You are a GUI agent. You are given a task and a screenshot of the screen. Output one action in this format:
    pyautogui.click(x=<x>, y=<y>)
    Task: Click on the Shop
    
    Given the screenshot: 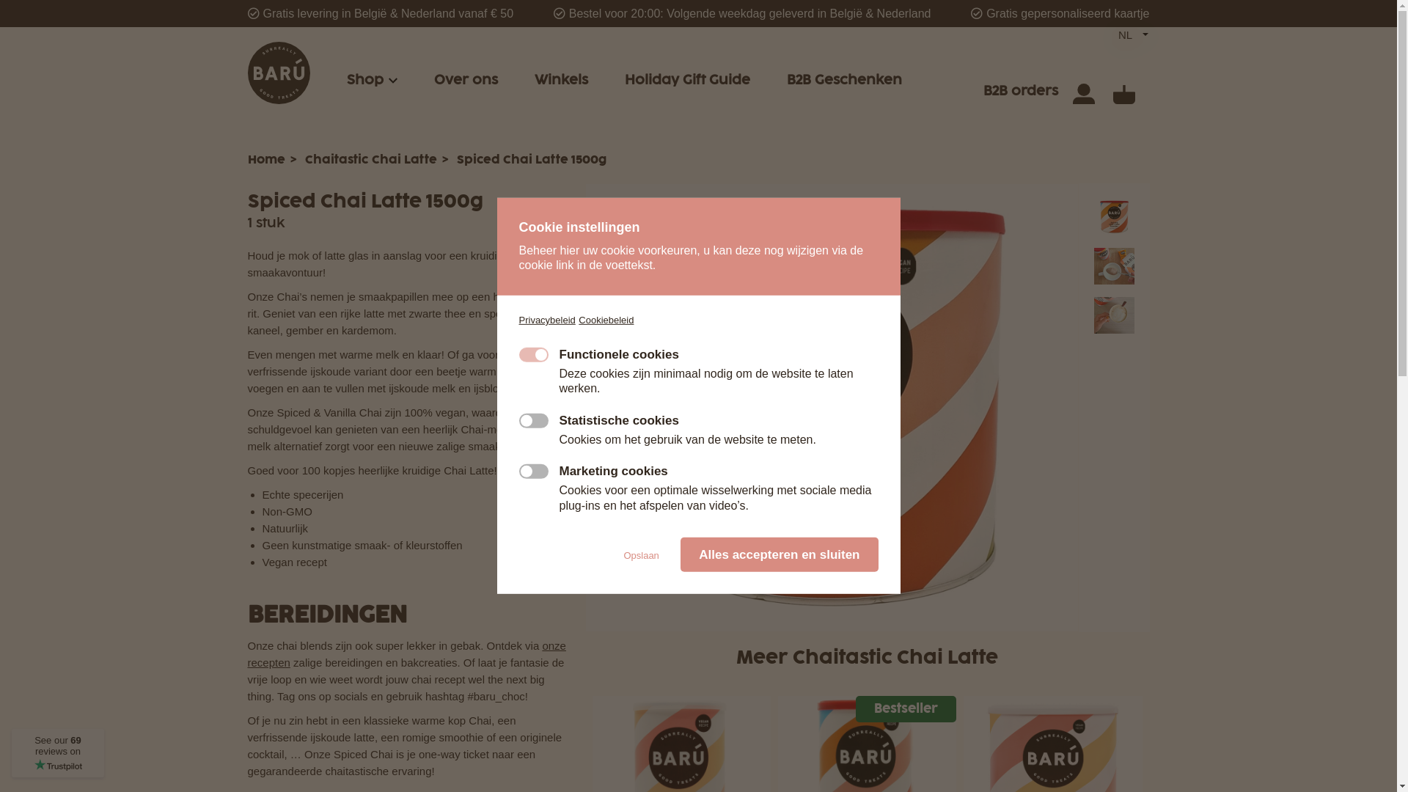 What is the action you would take?
    pyautogui.click(x=364, y=81)
    